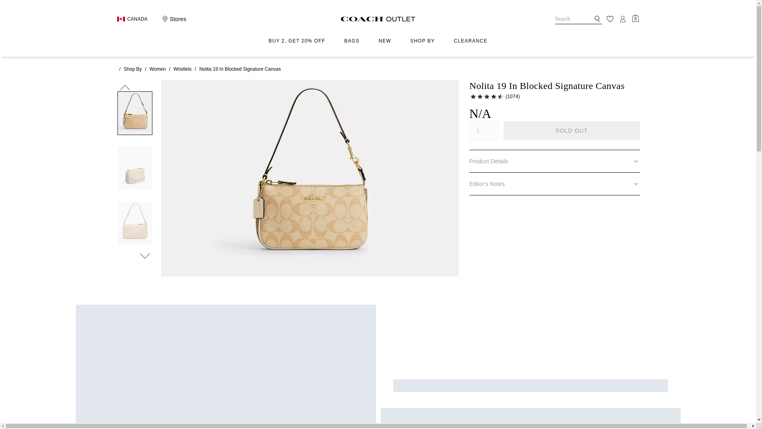 Image resolution: width=762 pixels, height=429 pixels. What do you see at coordinates (423, 41) in the screenshot?
I see `Shop By` at bounding box center [423, 41].